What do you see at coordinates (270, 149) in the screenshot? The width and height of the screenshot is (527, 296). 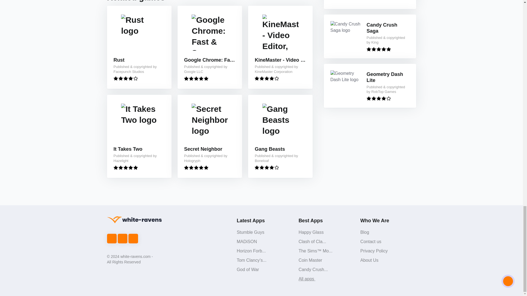 I see `Gang Beasts` at bounding box center [270, 149].